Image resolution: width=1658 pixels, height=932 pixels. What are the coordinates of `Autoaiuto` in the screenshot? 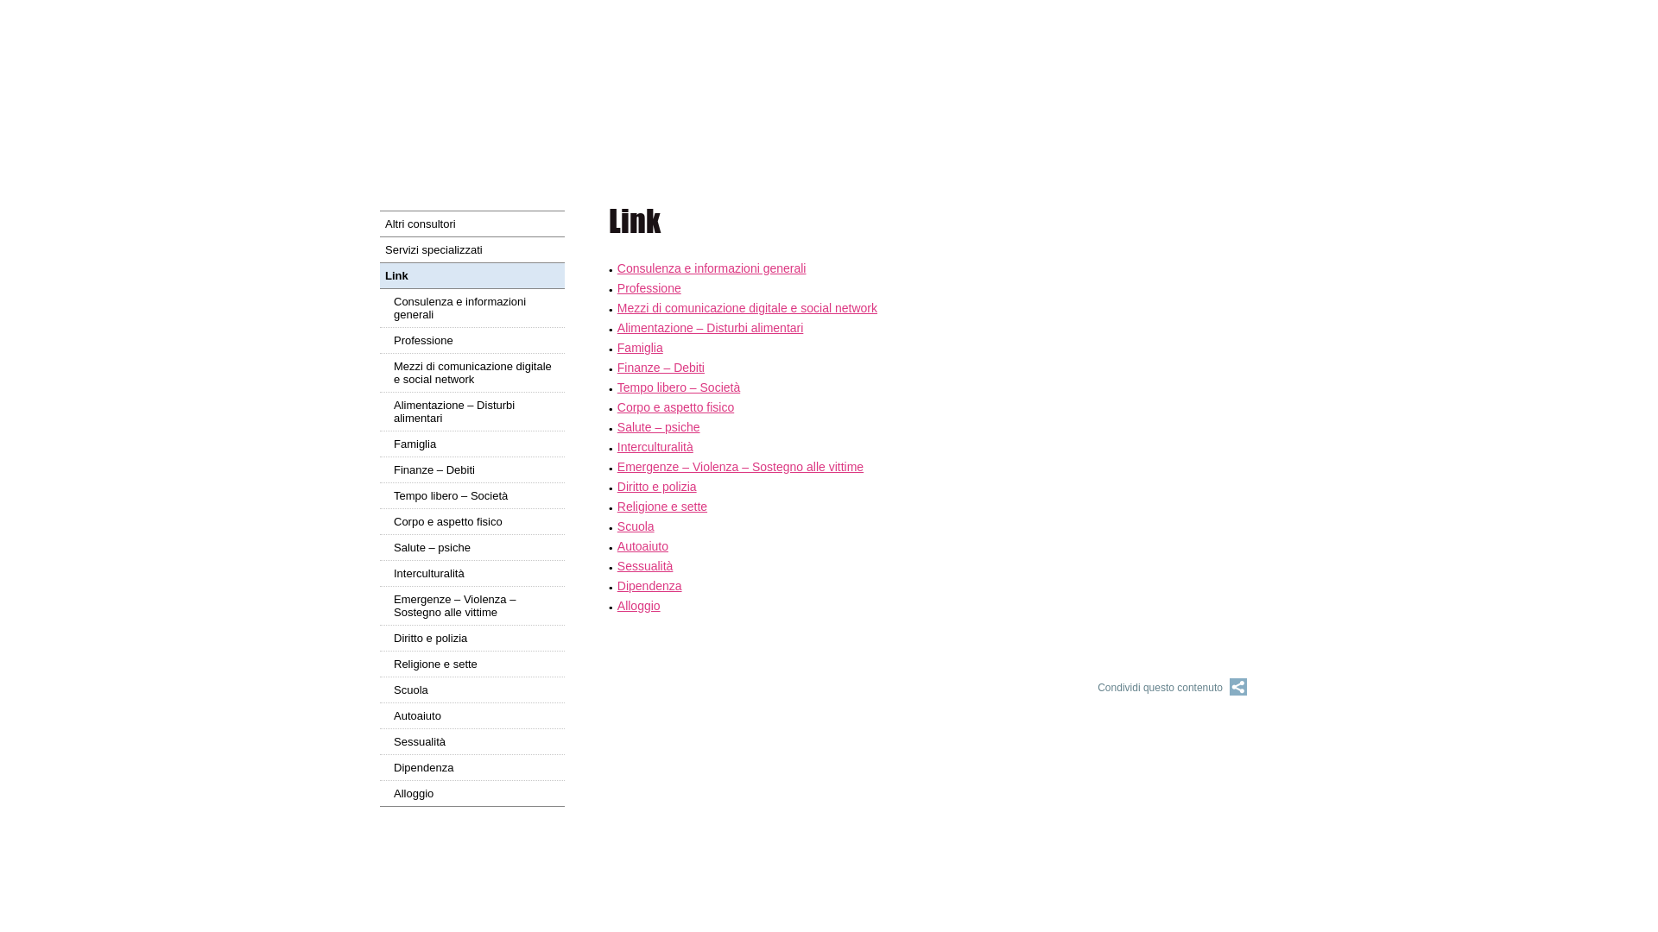 It's located at (472, 715).